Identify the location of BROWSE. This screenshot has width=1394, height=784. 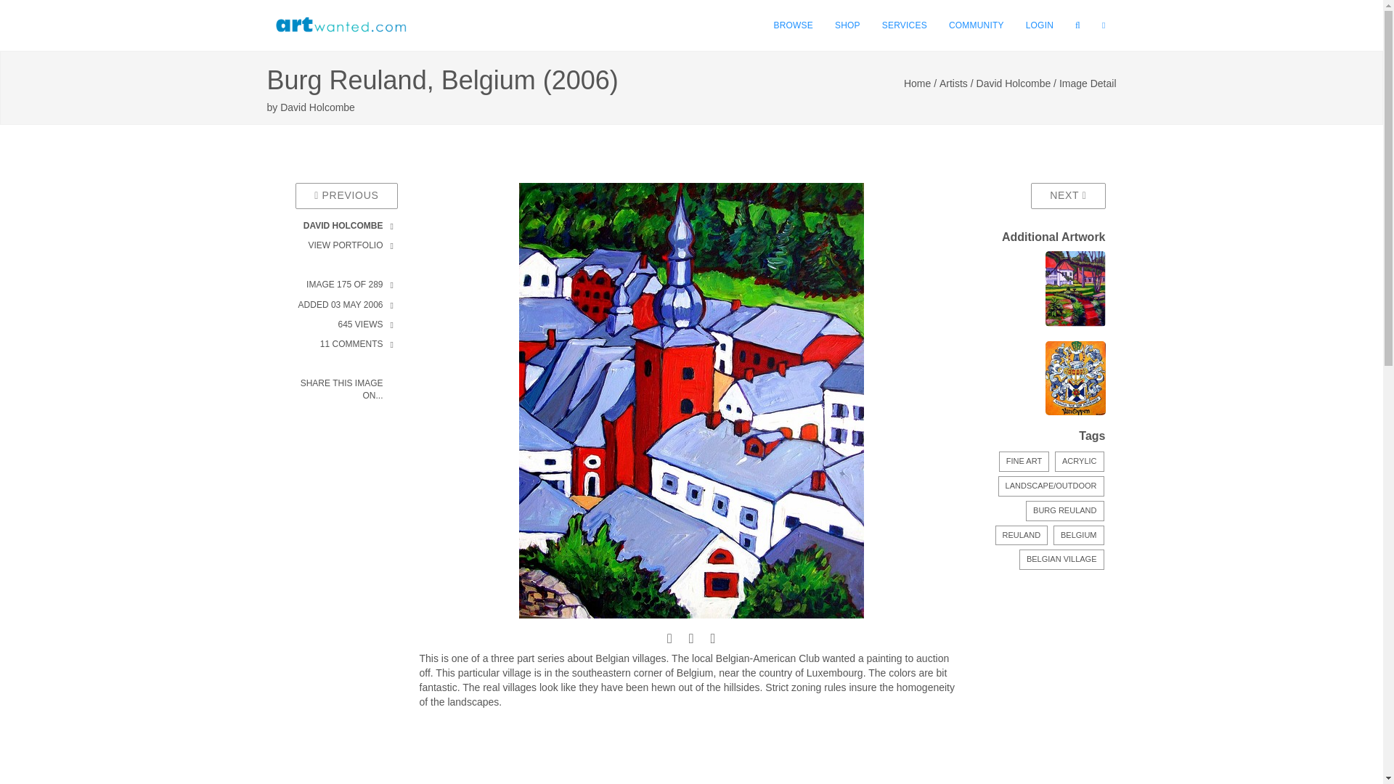
(793, 25).